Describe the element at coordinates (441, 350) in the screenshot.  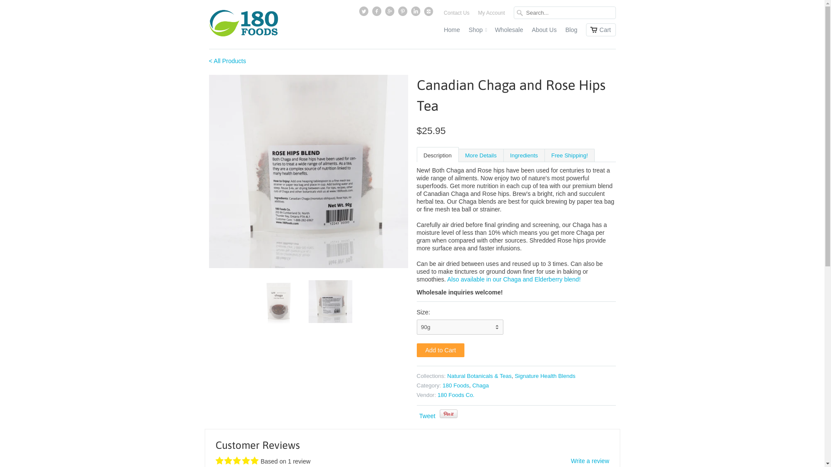
I see `Add to Cart` at that location.